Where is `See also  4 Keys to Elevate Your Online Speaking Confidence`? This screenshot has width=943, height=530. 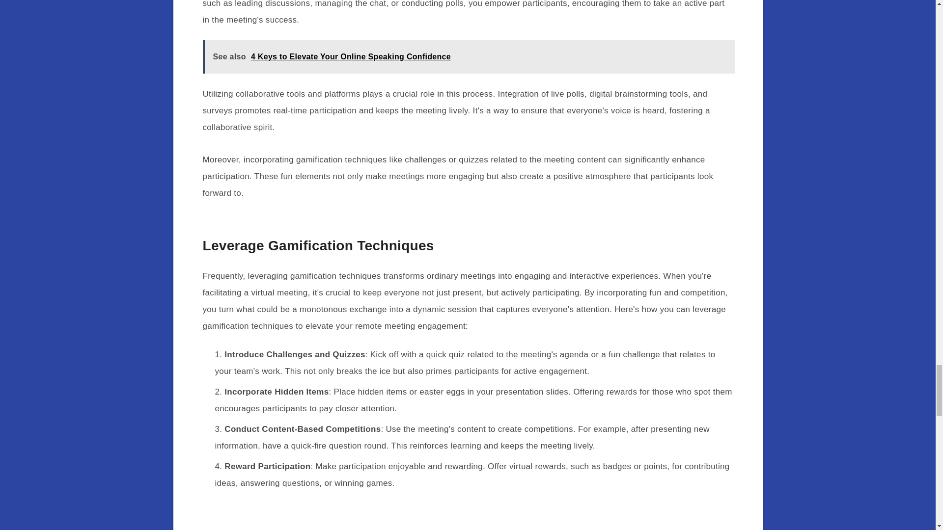 See also  4 Keys to Elevate Your Online Speaking Confidence is located at coordinates (469, 57).